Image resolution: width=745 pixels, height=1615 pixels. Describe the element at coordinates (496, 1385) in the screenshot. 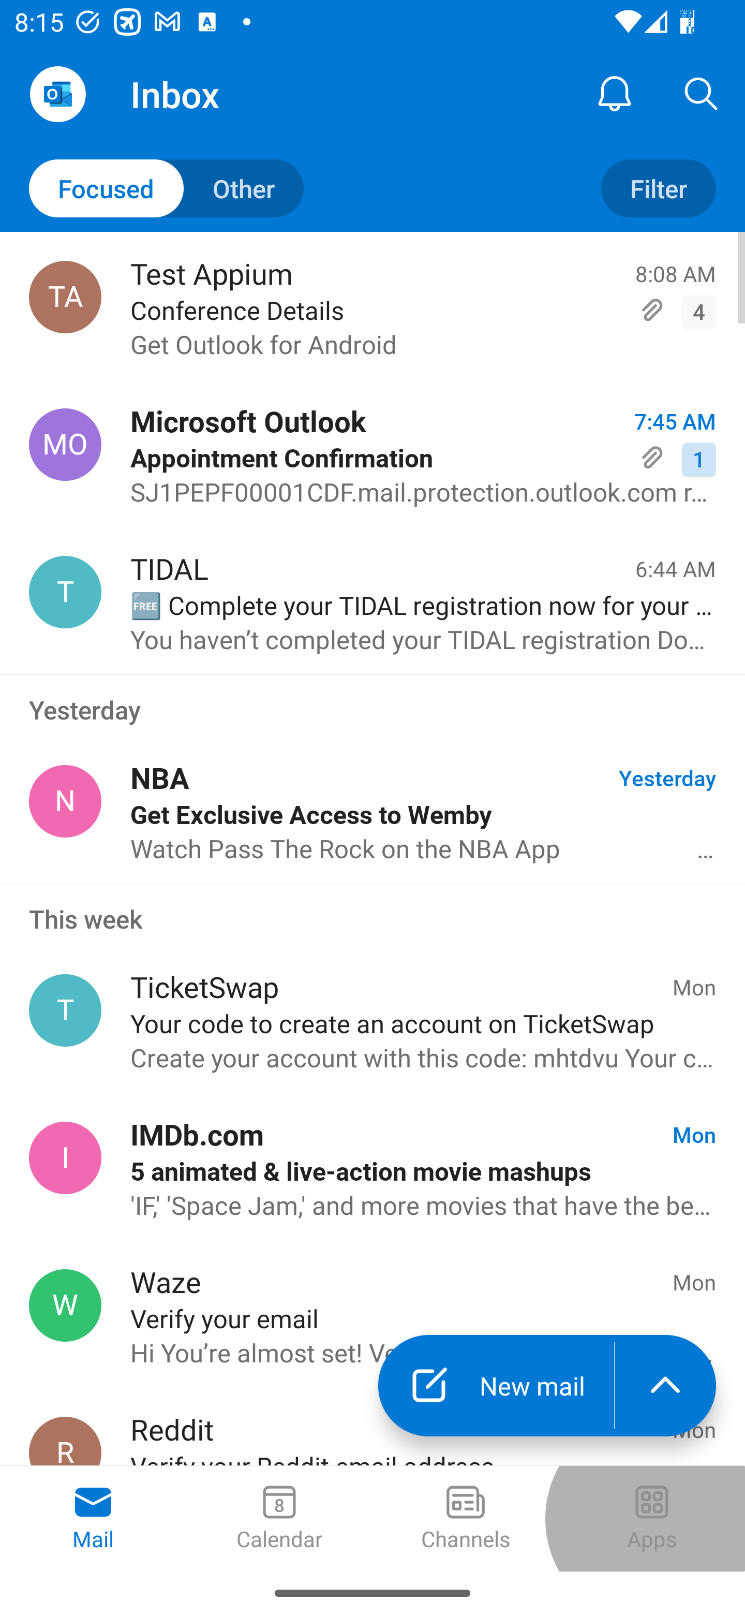

I see `New mail` at that location.